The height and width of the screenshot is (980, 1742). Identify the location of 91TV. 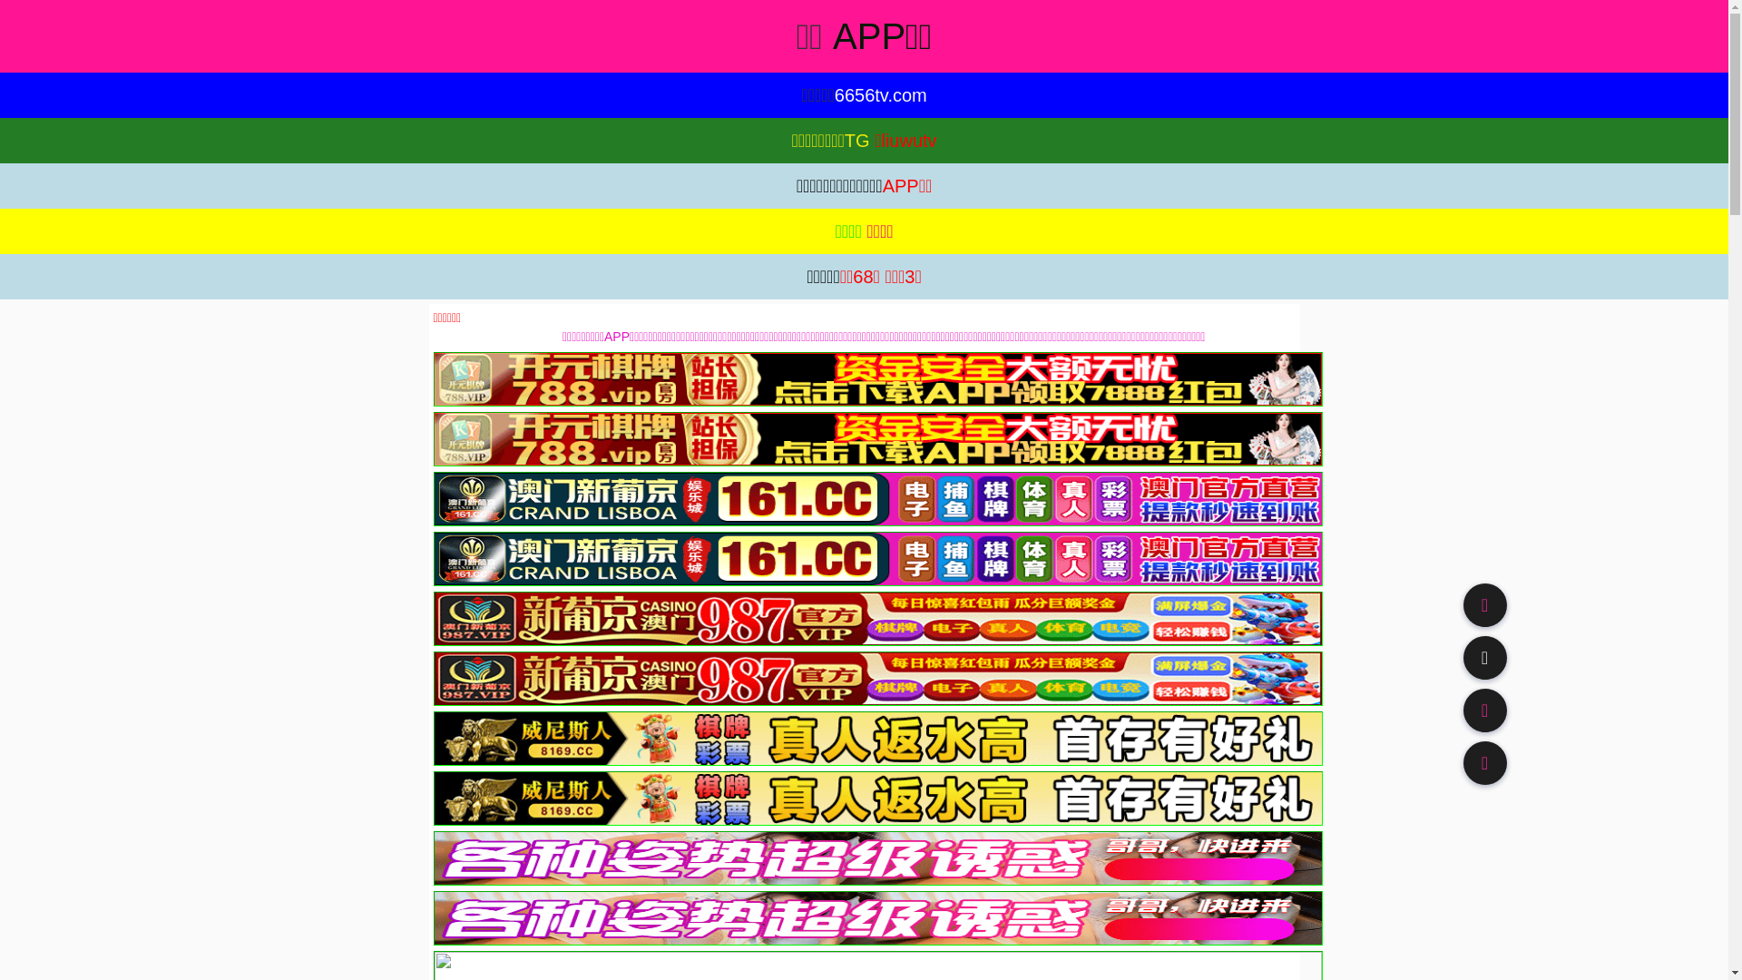
(1484, 710).